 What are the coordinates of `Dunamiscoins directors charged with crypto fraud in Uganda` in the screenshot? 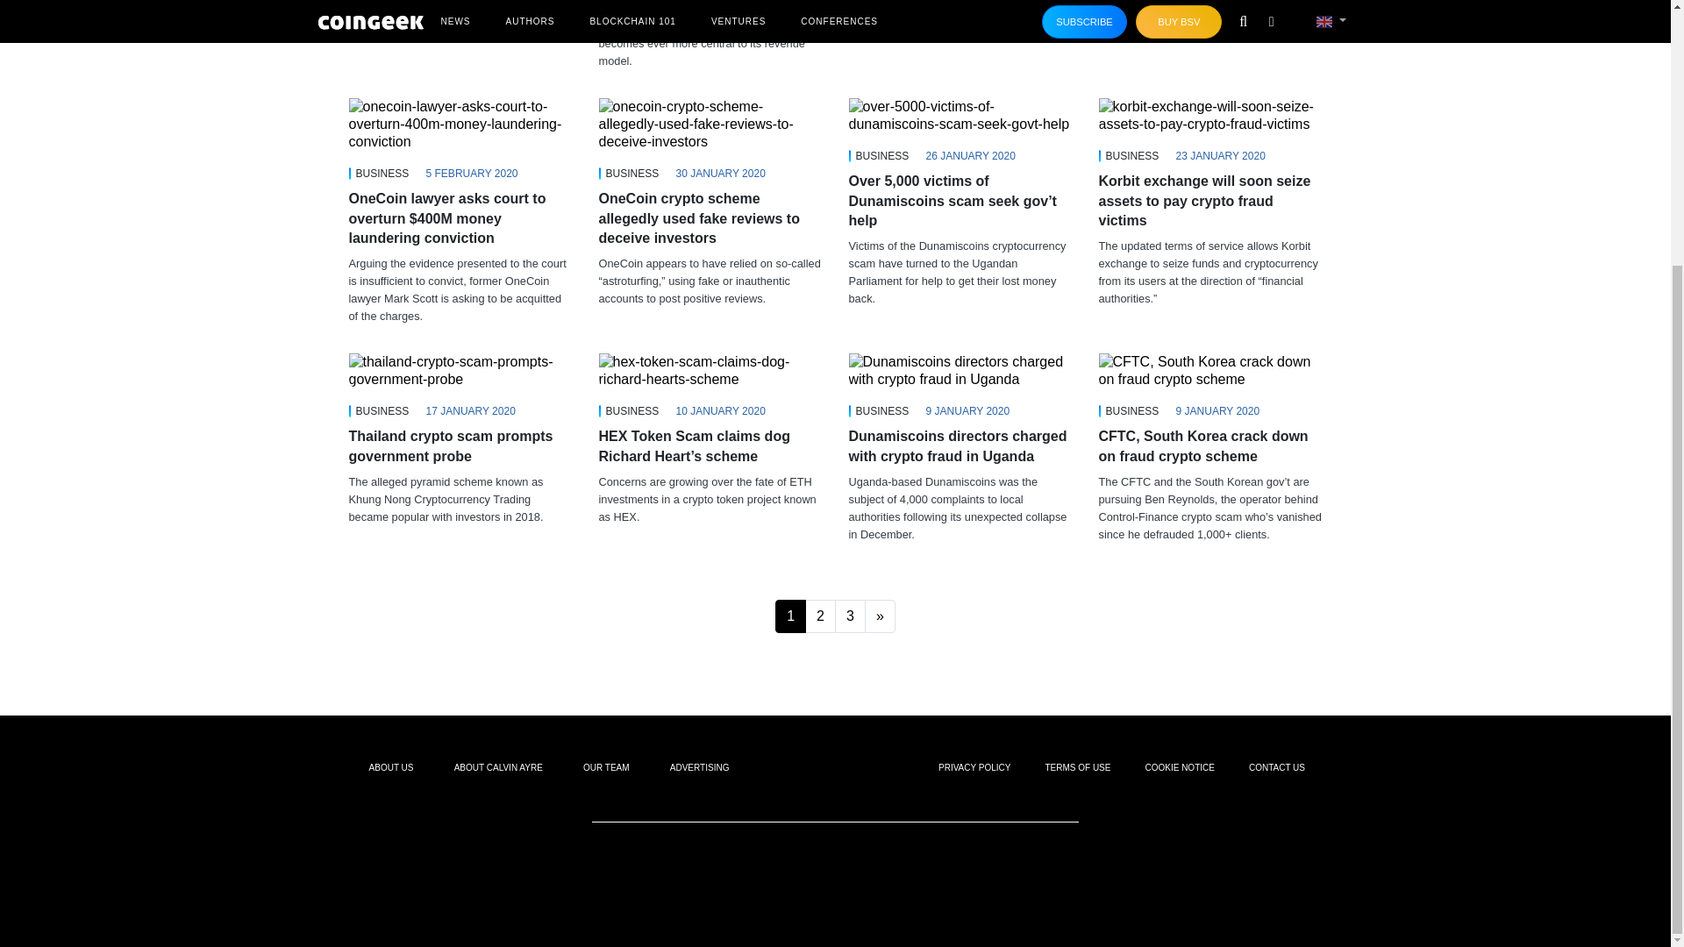 It's located at (960, 370).